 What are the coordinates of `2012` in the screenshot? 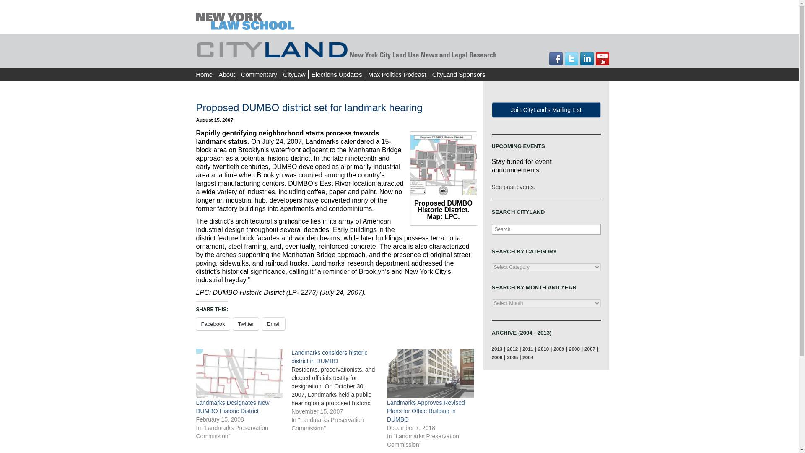 It's located at (512, 349).